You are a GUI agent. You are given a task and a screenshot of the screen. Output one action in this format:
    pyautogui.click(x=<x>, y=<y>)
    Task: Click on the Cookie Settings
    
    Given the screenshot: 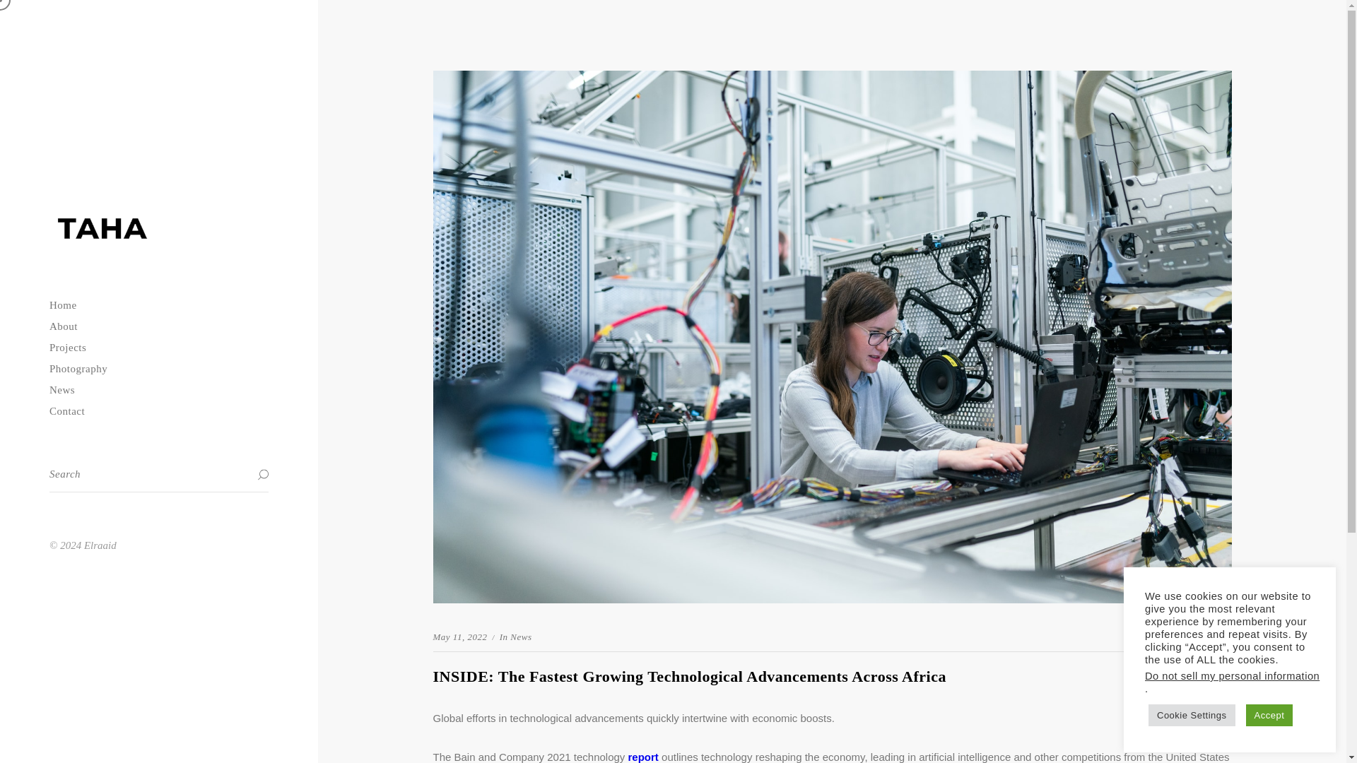 What is the action you would take?
    pyautogui.click(x=1192, y=715)
    